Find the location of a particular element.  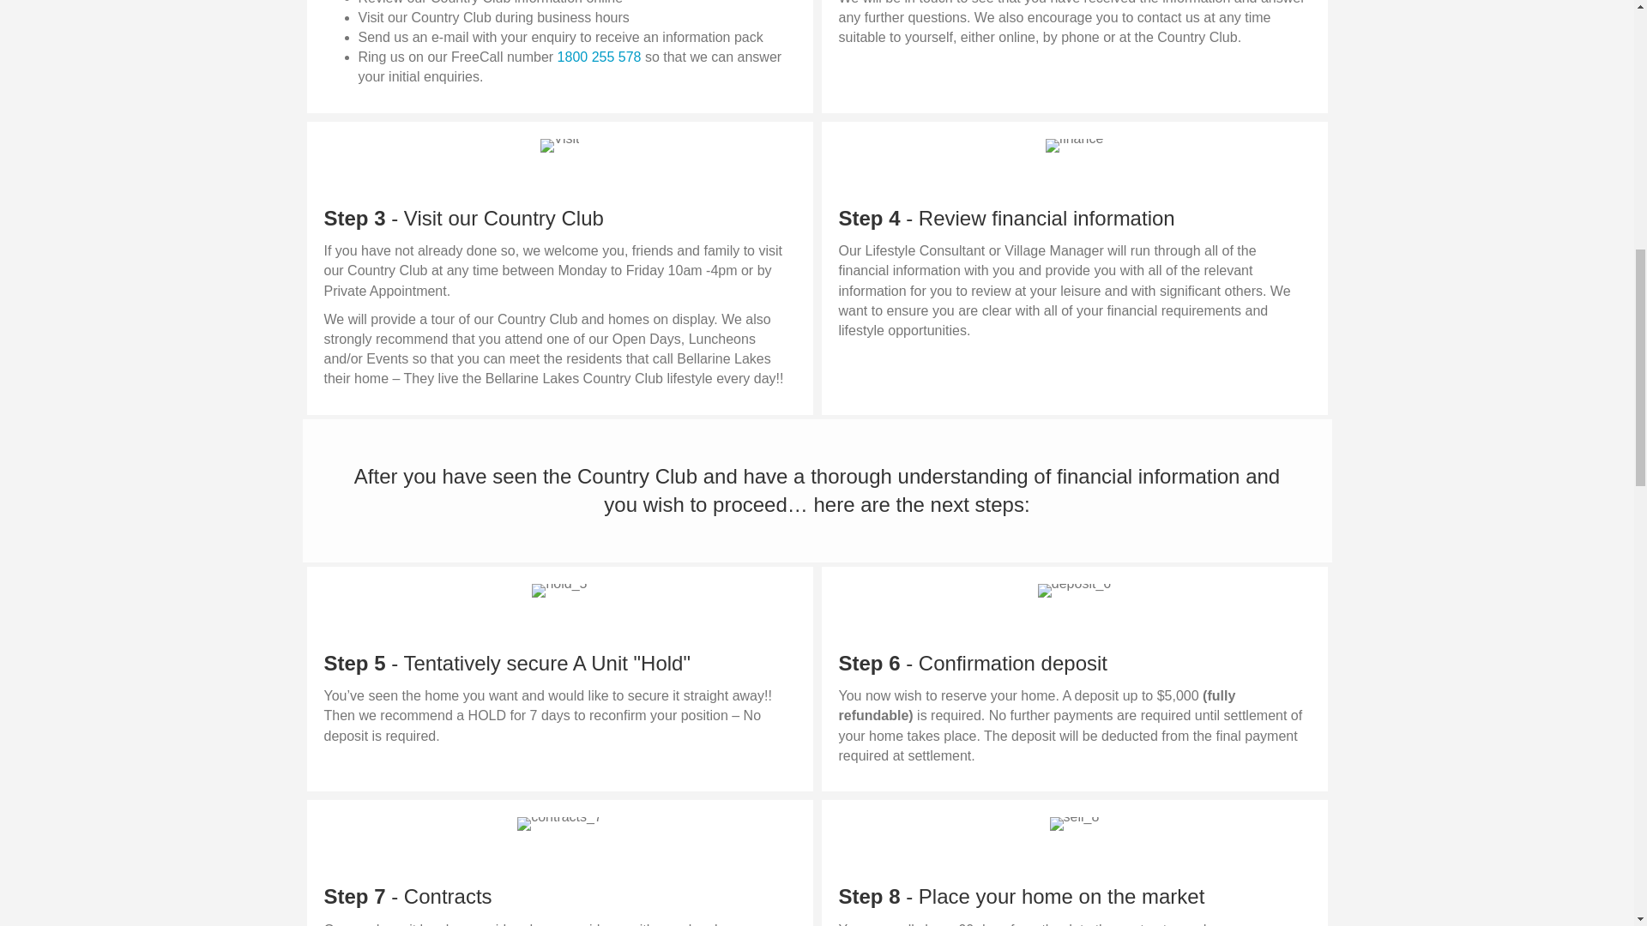

finance is located at coordinates (1074, 146).